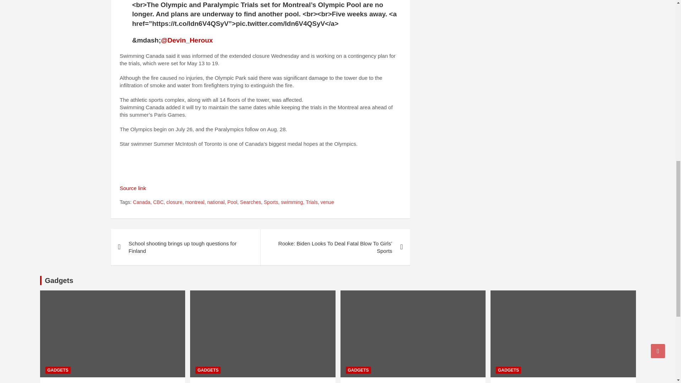 This screenshot has width=681, height=383. Describe the element at coordinates (185, 247) in the screenshot. I see `School shooting brings up tough questions for Finland` at that location.